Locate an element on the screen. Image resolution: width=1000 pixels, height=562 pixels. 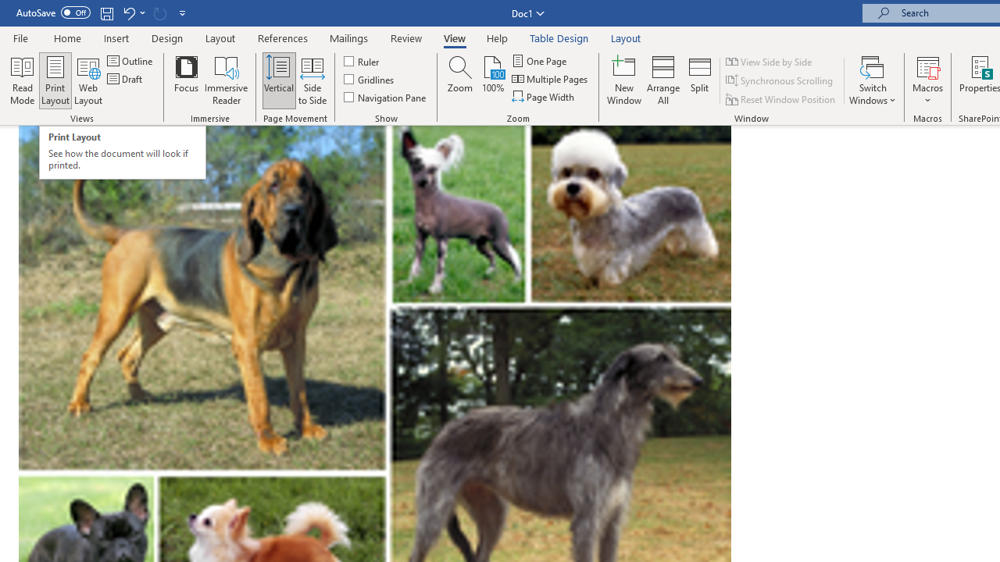
Split is located at coordinates (662, 80).